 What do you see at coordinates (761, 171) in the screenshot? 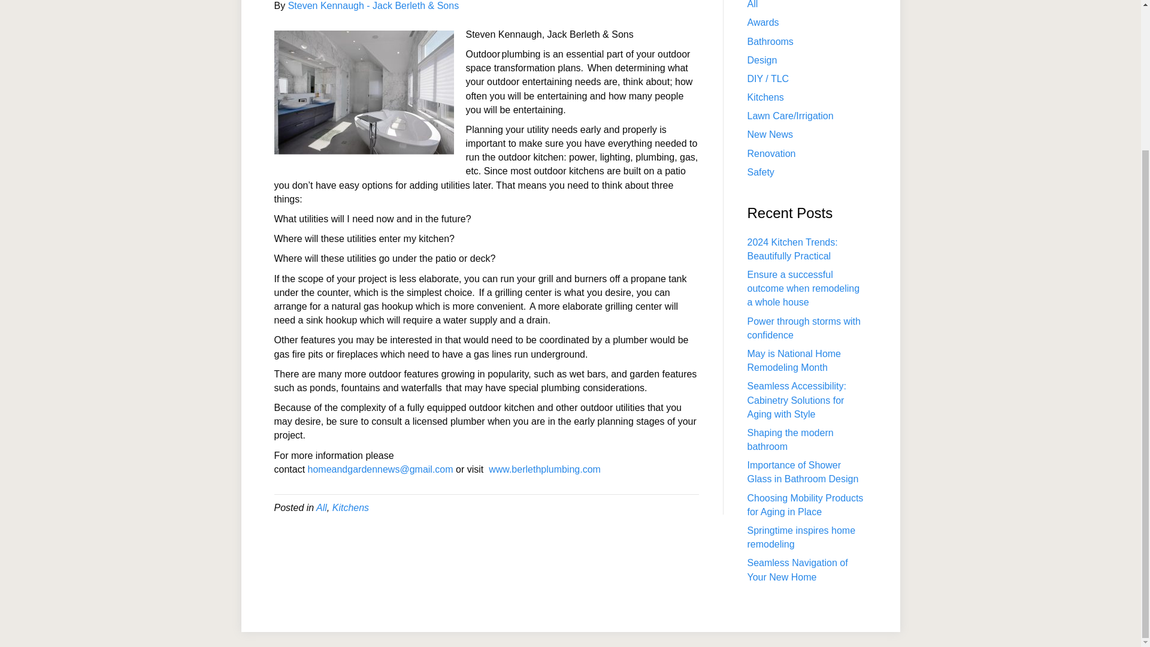
I see `Safety` at bounding box center [761, 171].